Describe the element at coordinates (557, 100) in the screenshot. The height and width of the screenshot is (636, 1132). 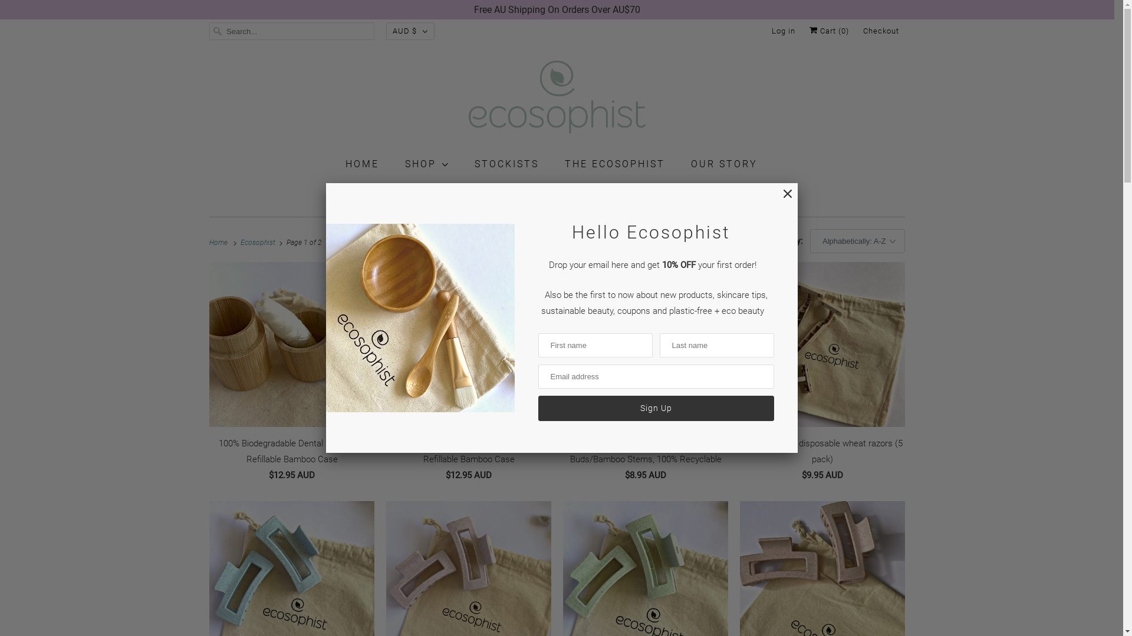
I see `Ecosophist` at that location.